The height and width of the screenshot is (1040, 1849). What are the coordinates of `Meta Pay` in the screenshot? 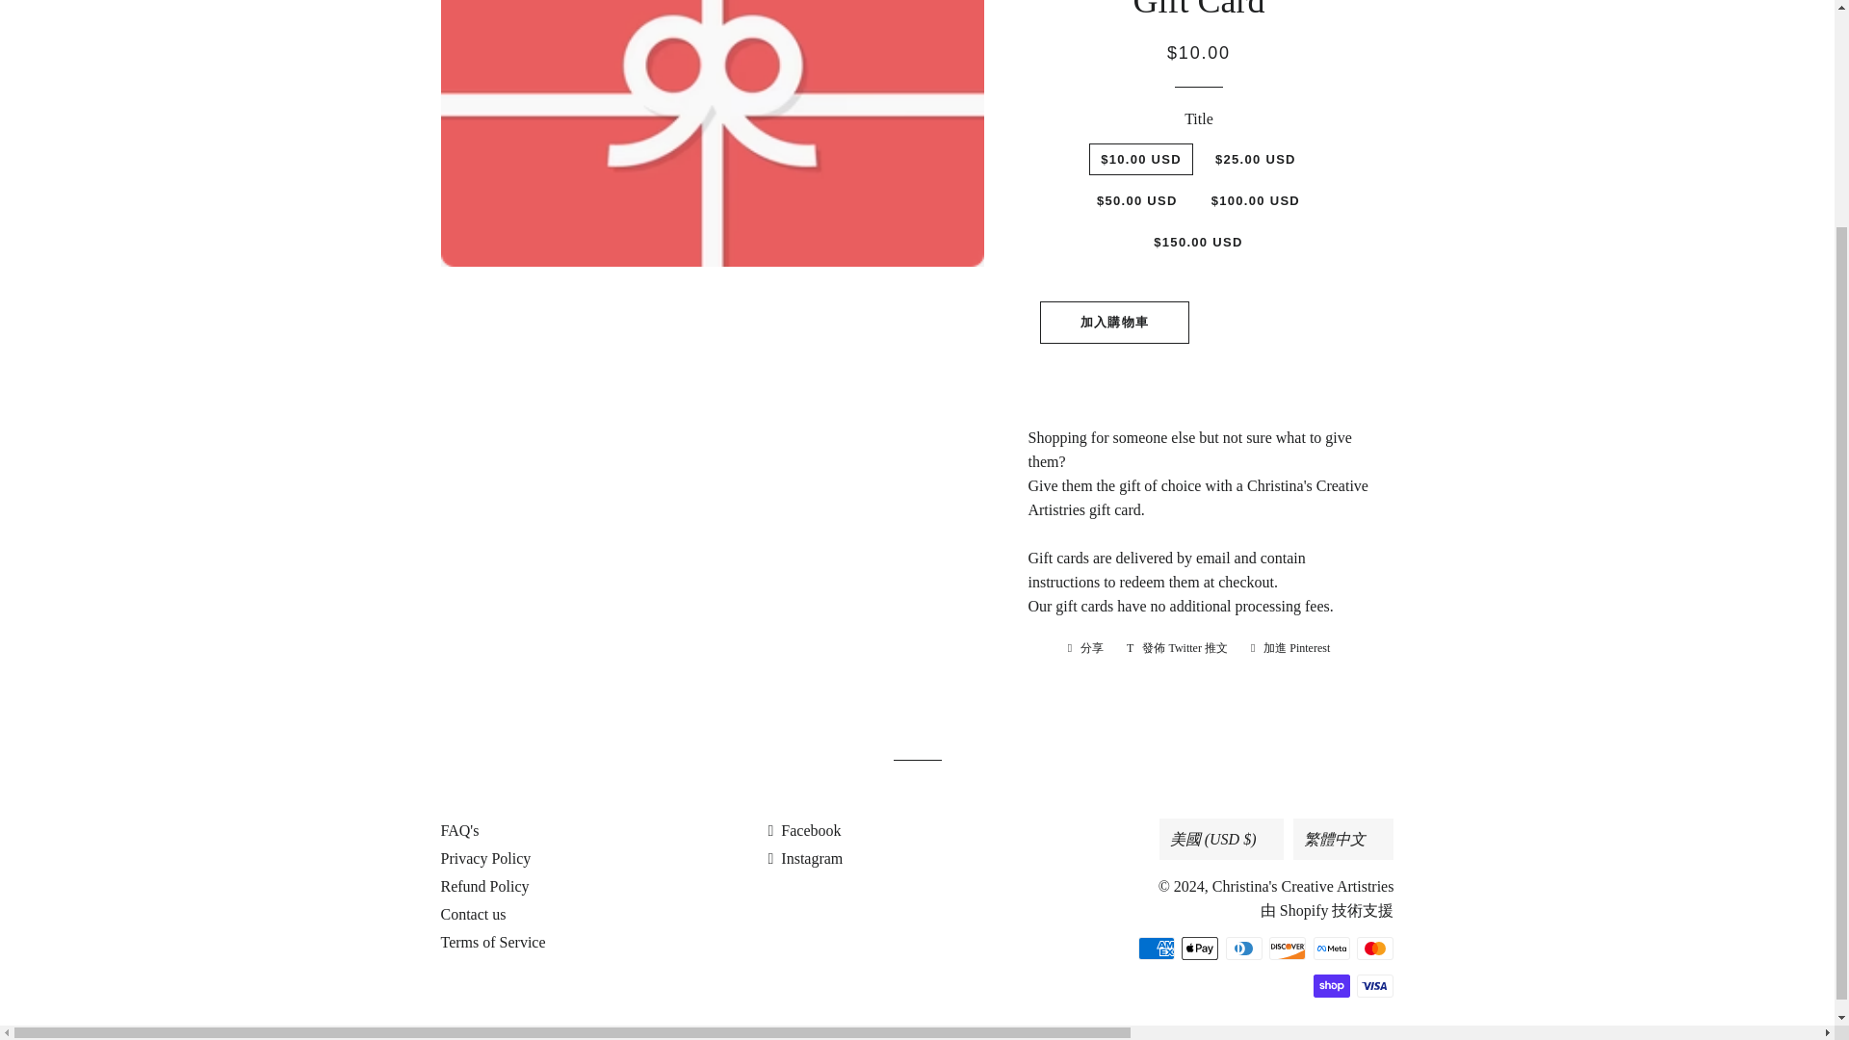 It's located at (1331, 948).